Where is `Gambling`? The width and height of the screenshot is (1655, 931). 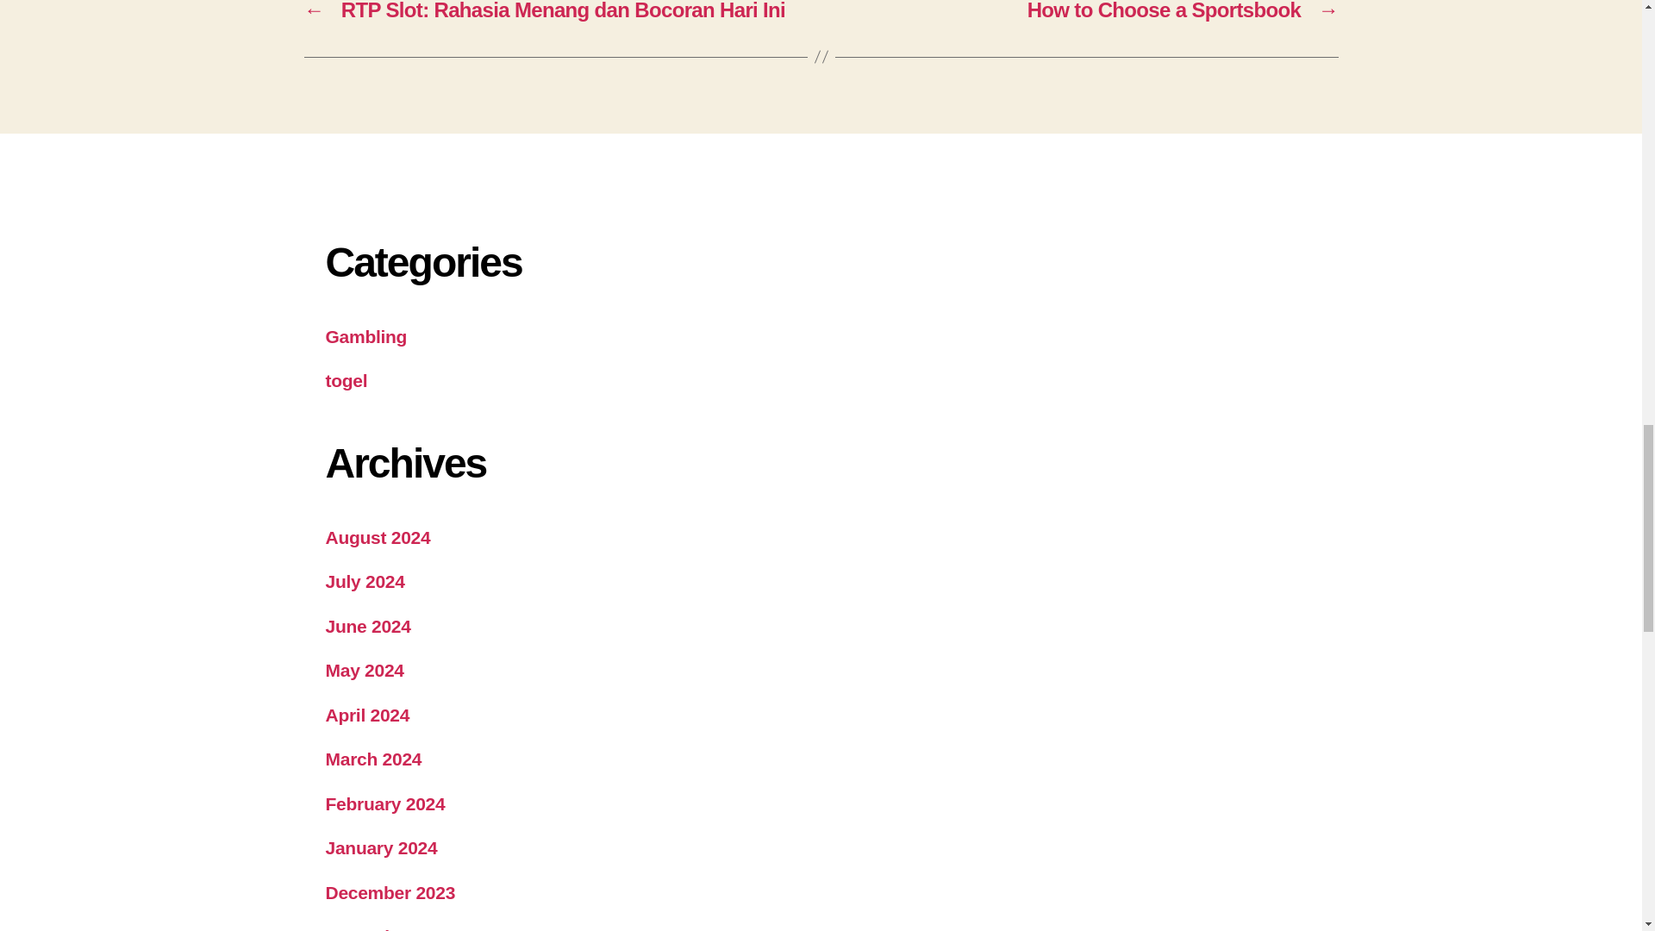 Gambling is located at coordinates (366, 336).